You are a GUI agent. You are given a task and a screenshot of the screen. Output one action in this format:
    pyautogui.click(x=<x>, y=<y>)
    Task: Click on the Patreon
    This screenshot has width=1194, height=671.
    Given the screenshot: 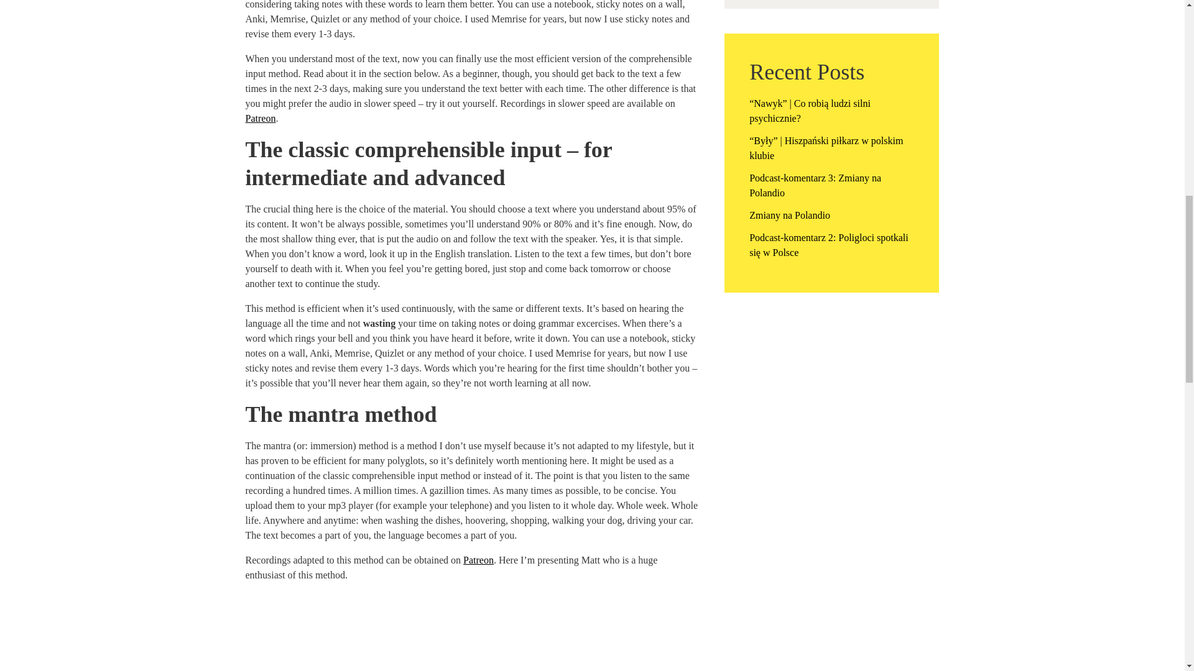 What is the action you would take?
    pyautogui.click(x=260, y=118)
    